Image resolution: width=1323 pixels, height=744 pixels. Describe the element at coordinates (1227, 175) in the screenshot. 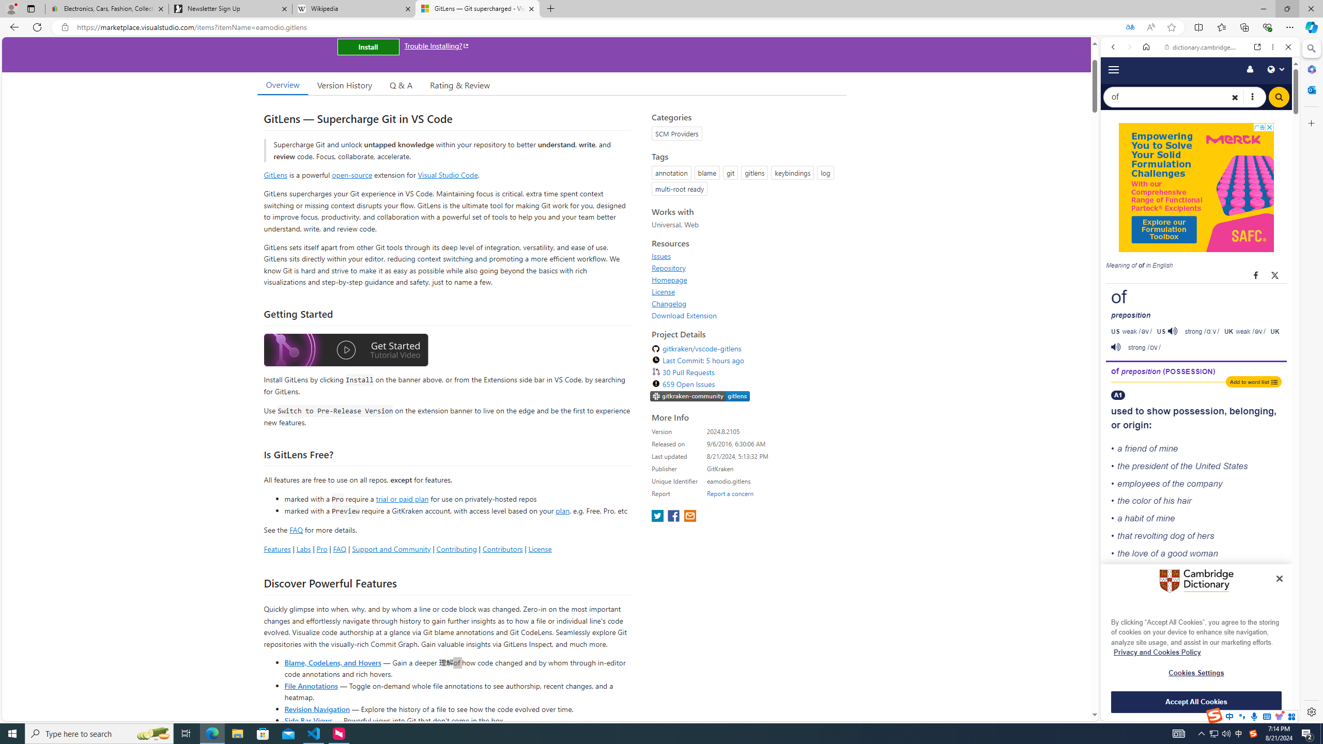

I see `SEARCH TOOLS` at that location.